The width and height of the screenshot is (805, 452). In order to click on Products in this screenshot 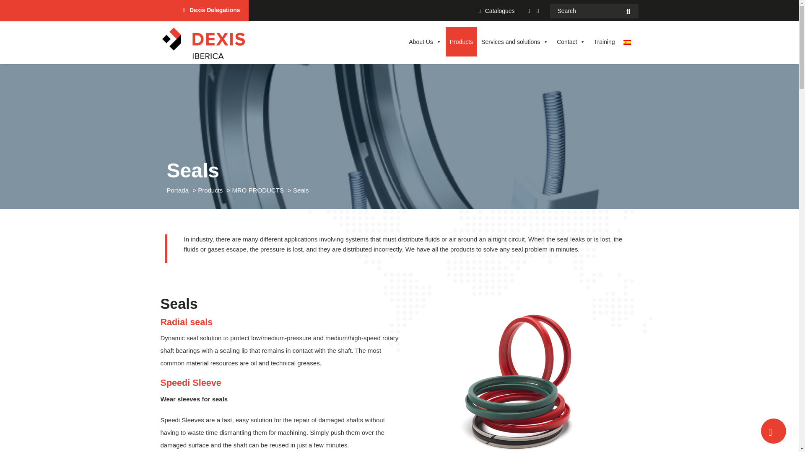, I will do `click(211, 190)`.